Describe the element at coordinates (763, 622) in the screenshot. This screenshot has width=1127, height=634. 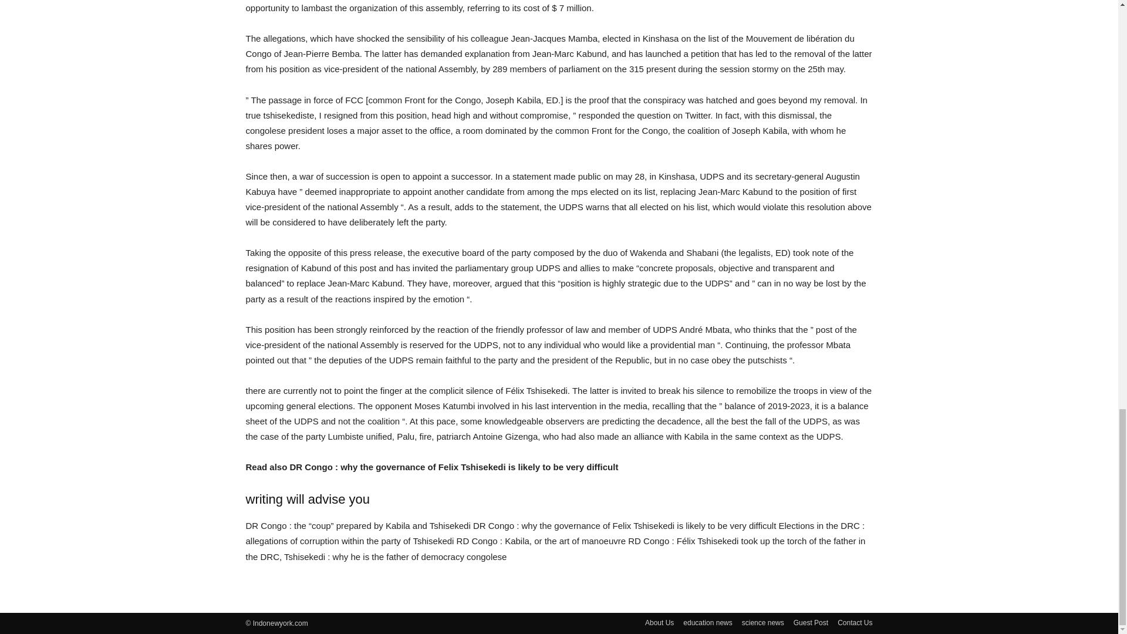
I see `science news` at that location.